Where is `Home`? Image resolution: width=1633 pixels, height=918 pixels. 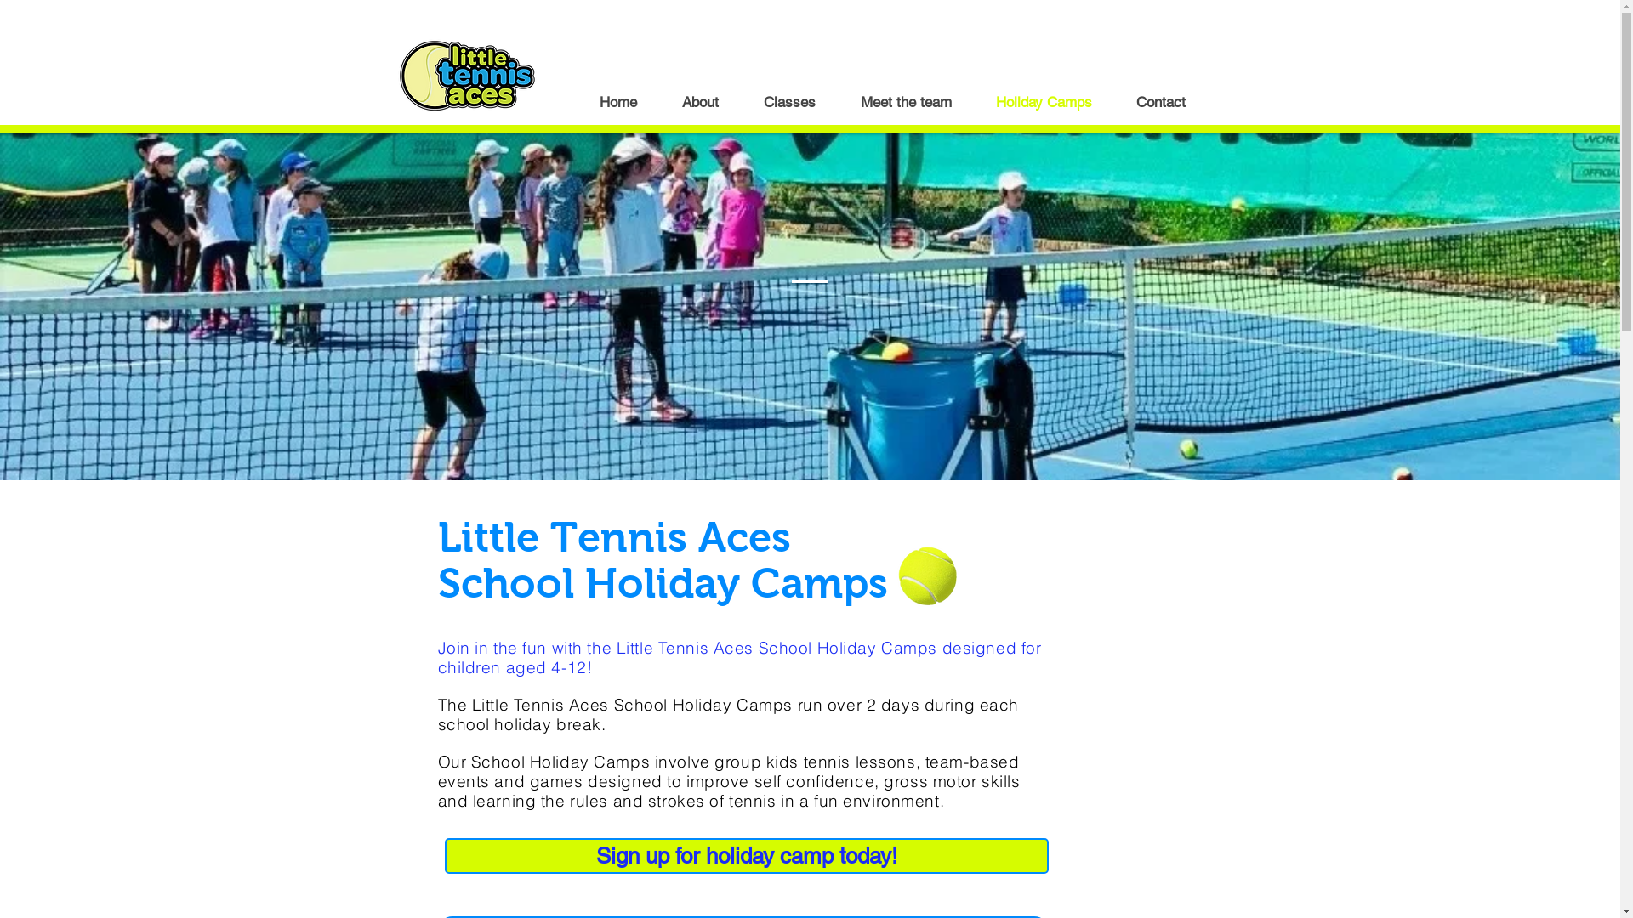
Home is located at coordinates (617, 102).